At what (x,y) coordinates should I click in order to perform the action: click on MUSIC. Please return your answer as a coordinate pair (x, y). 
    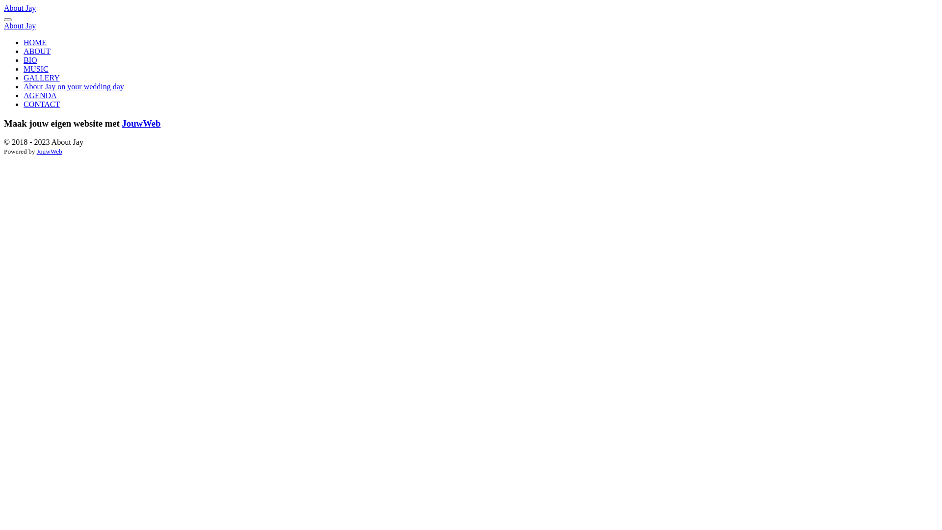
    Looking at the image, I should click on (36, 69).